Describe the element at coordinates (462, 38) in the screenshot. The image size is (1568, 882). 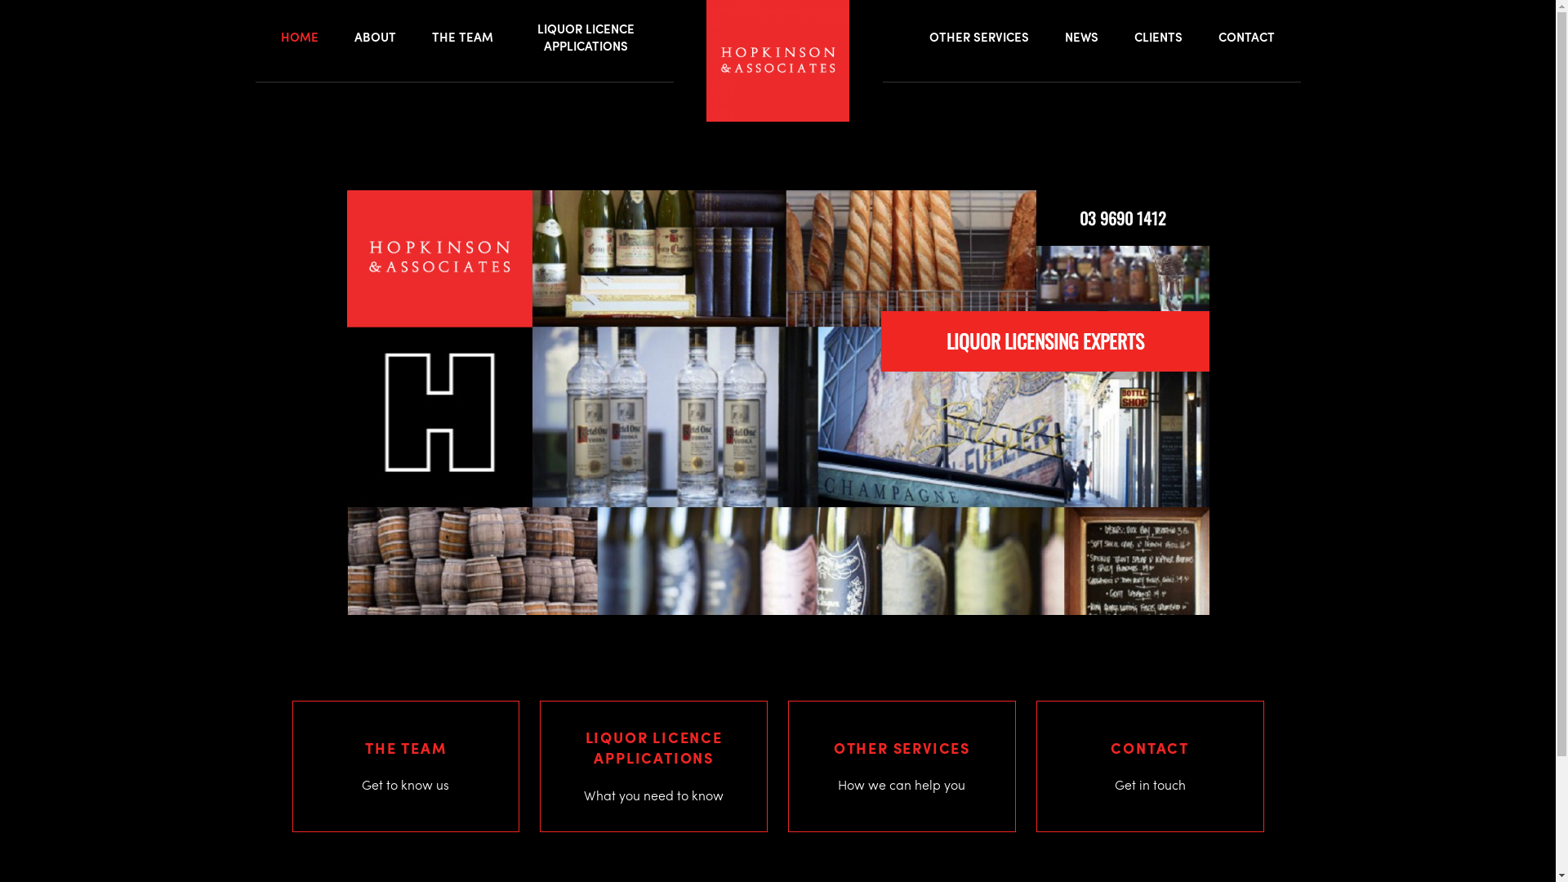
I see `THE TEAM` at that location.